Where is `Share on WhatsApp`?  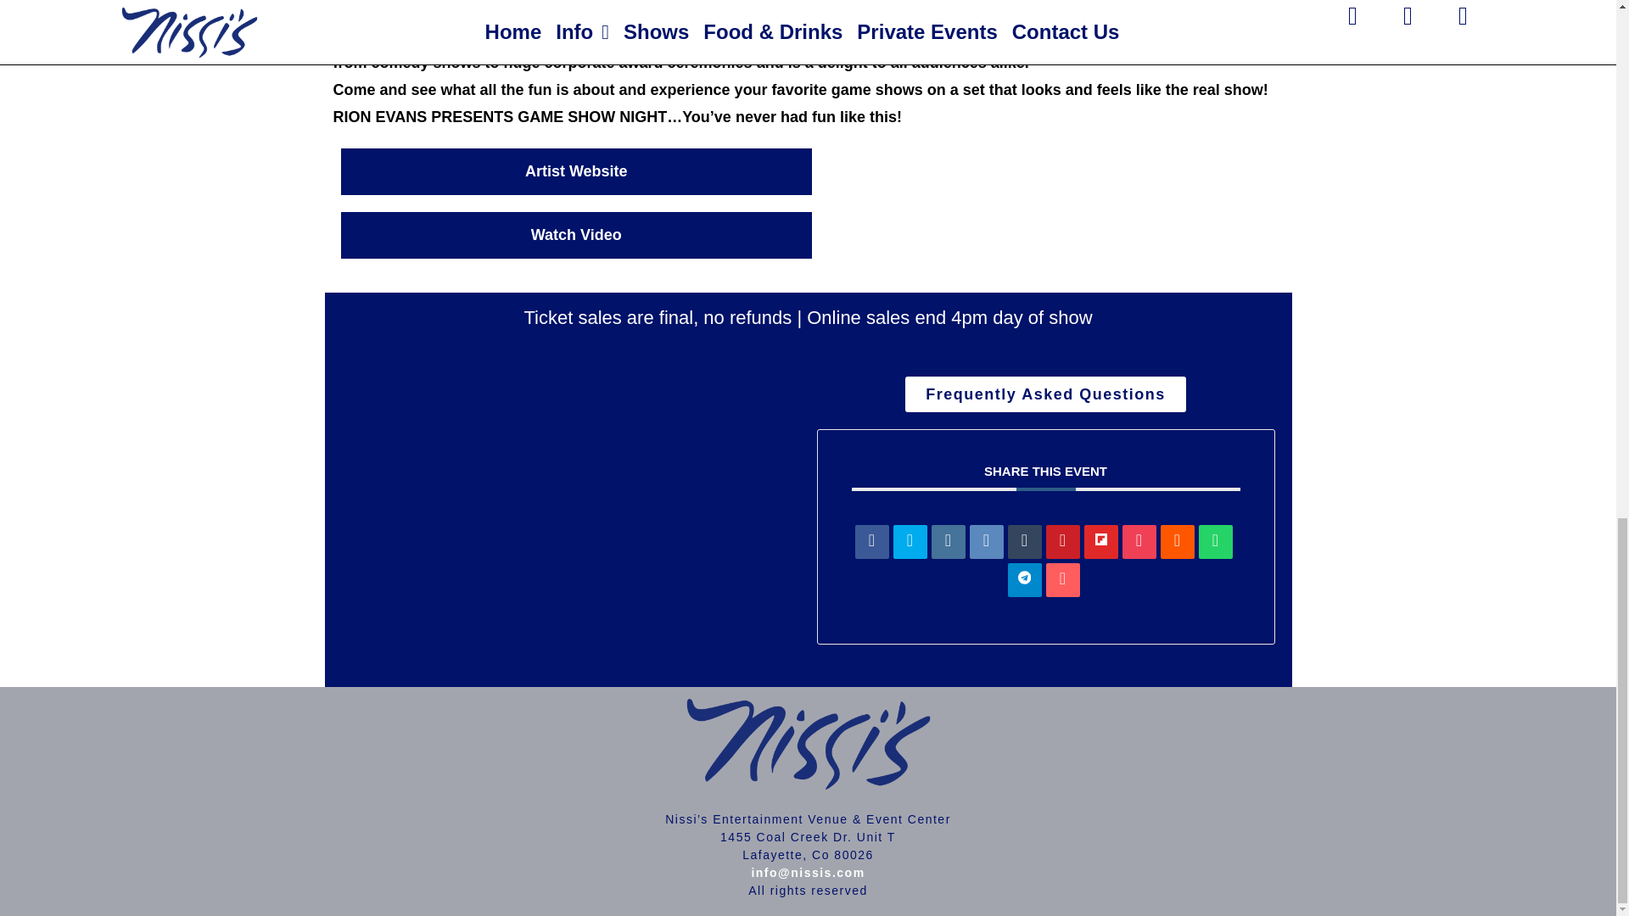 Share on WhatsApp is located at coordinates (1214, 541).